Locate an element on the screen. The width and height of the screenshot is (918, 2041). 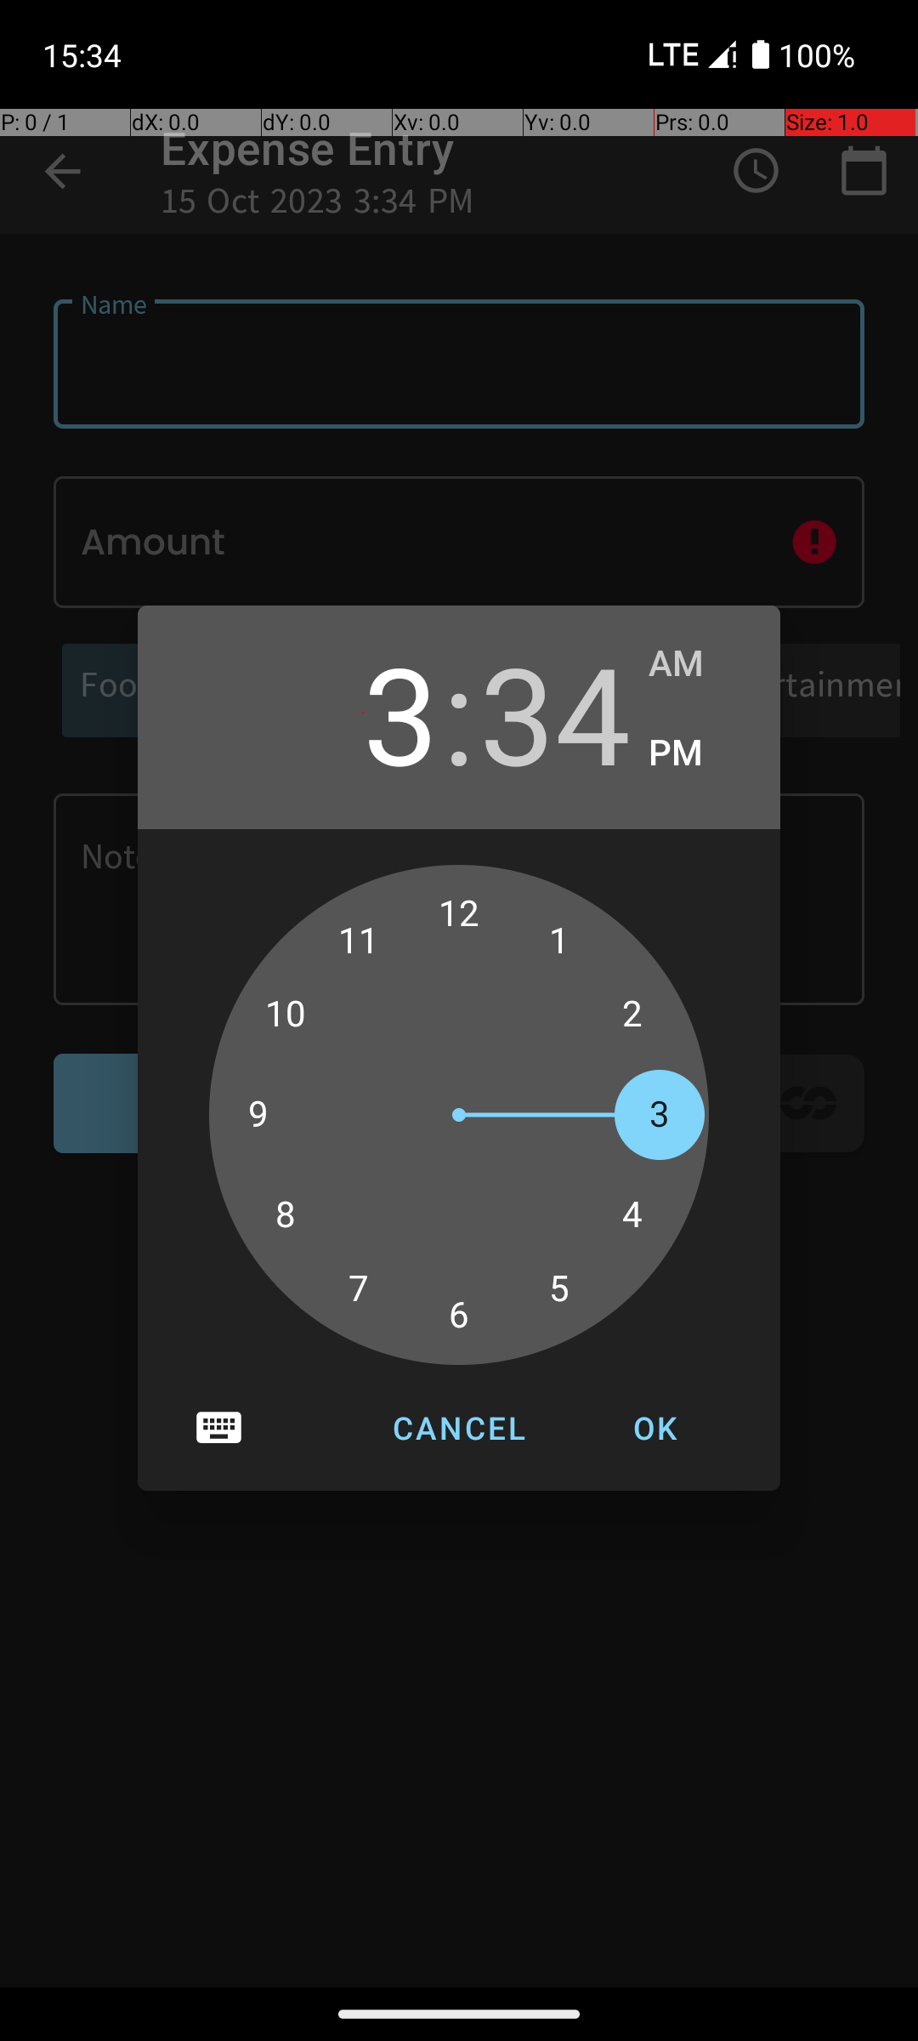
34 is located at coordinates (555, 713).